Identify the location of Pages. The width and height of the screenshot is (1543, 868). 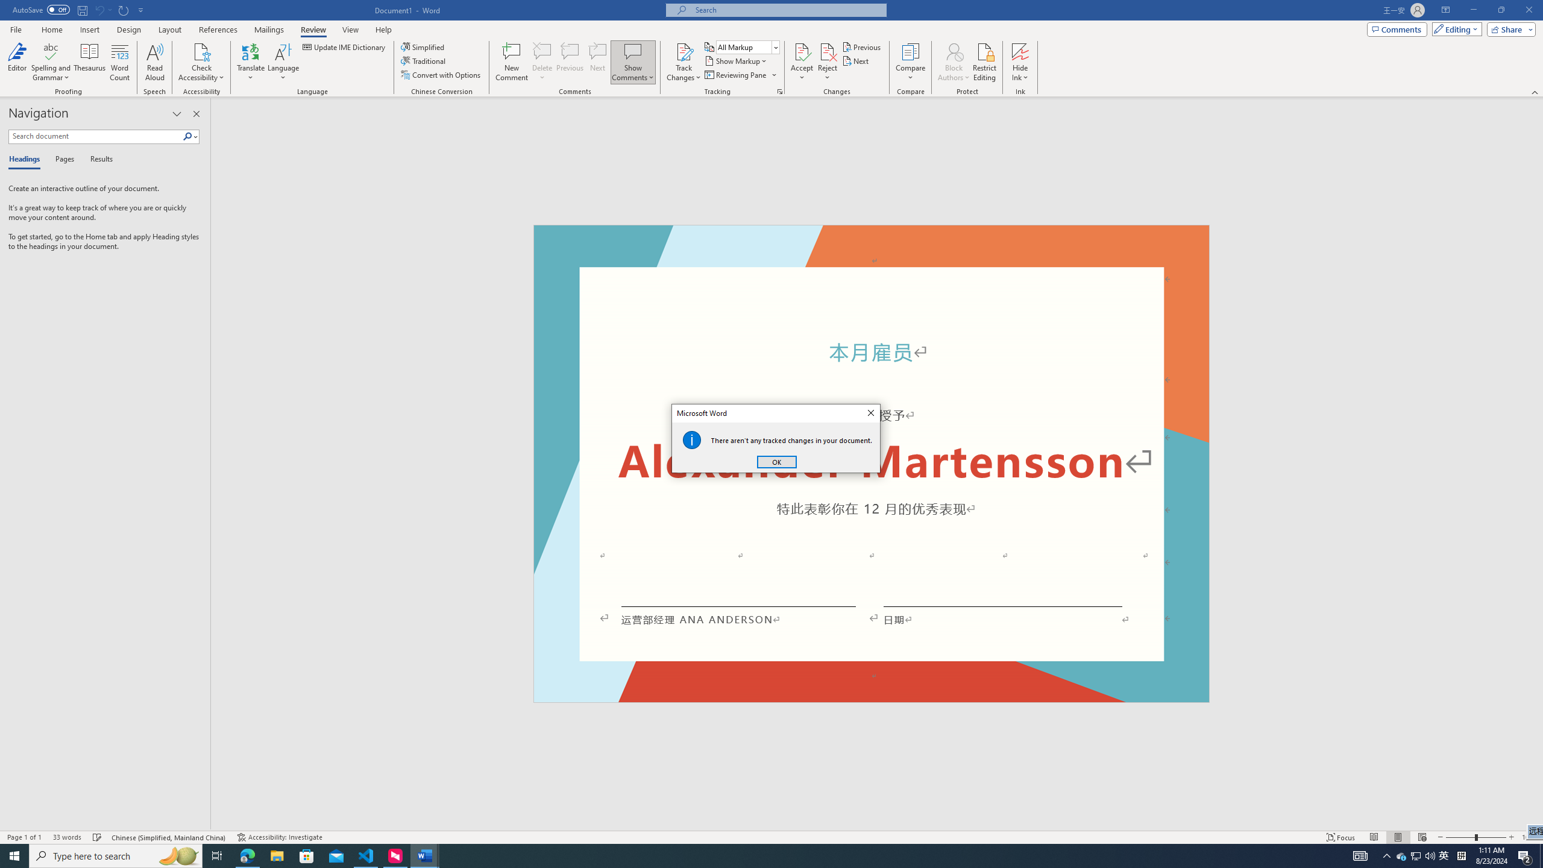
(63, 160).